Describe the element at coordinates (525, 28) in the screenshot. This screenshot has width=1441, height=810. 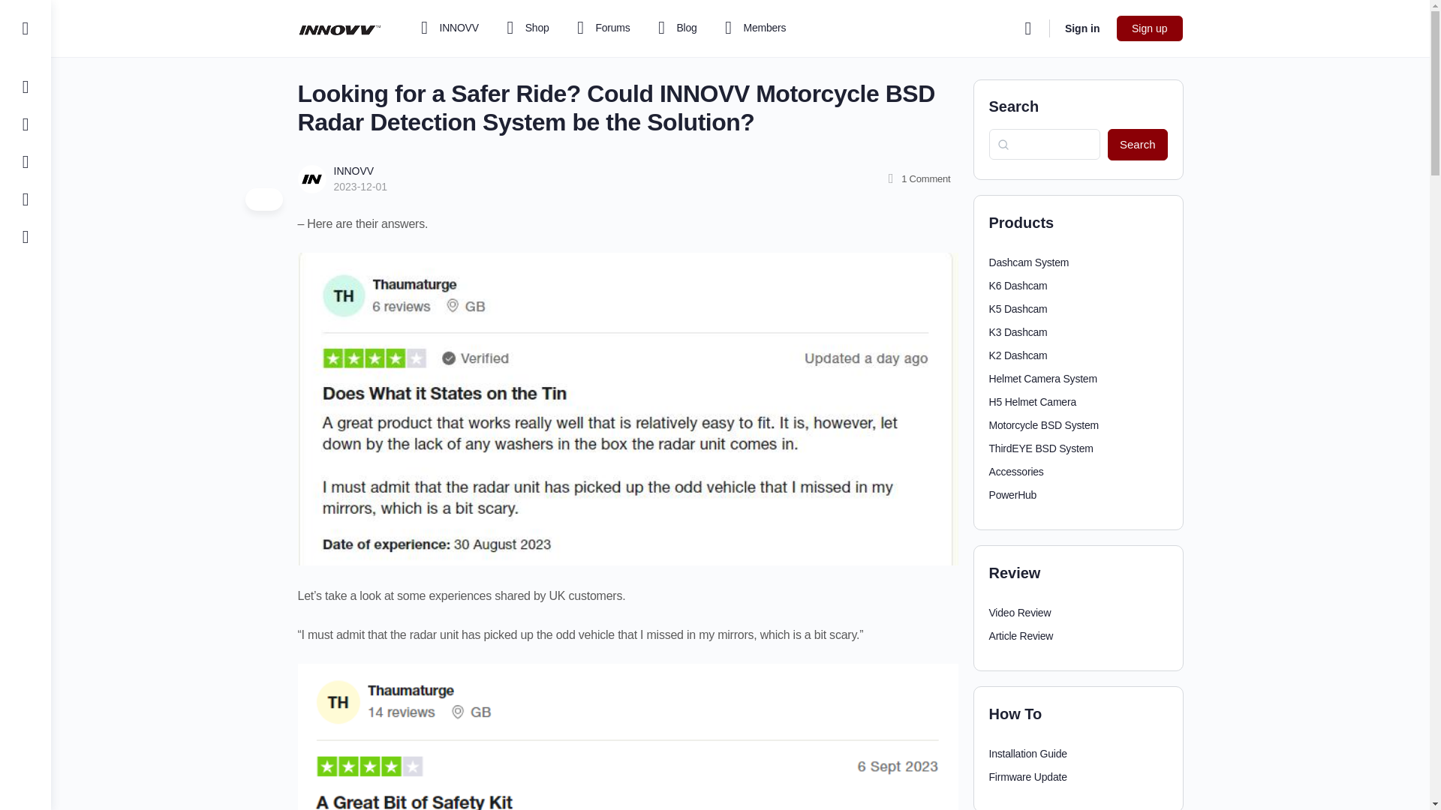
I see `Shop` at that location.